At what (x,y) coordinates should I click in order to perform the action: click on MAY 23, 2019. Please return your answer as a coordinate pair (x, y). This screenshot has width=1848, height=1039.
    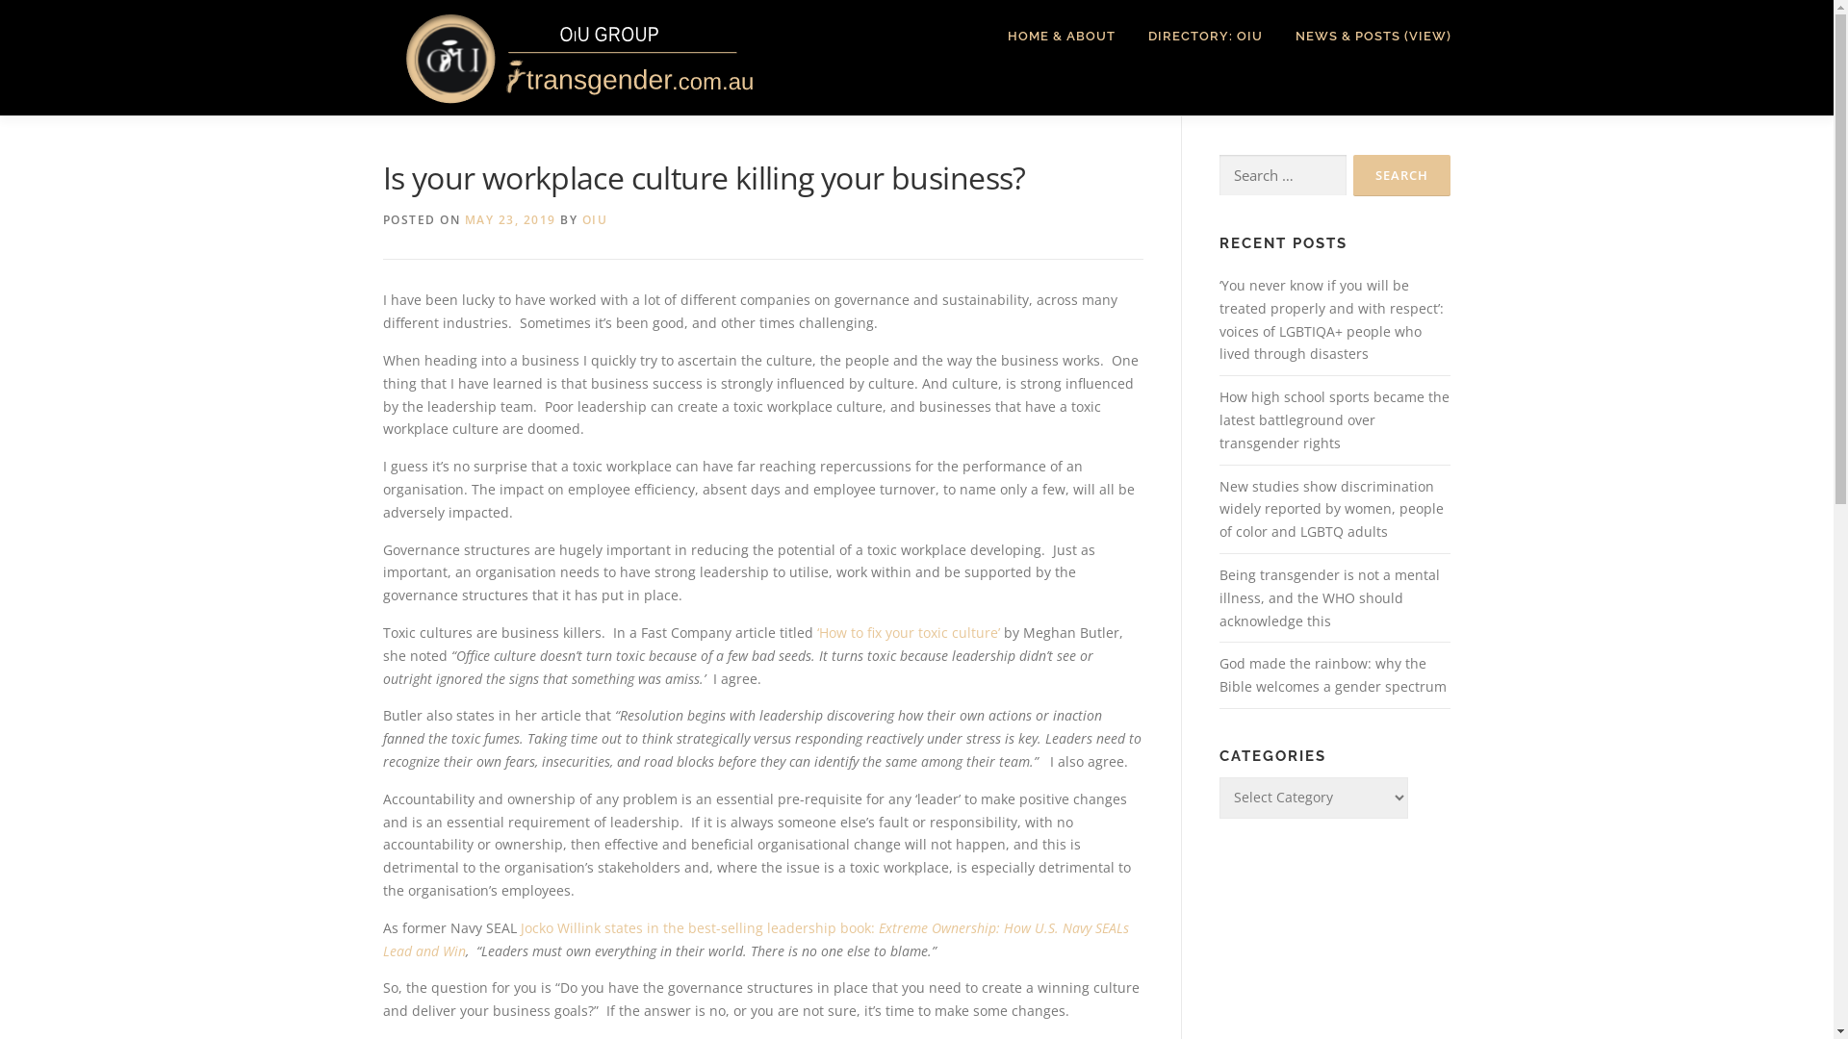
    Looking at the image, I should click on (510, 219).